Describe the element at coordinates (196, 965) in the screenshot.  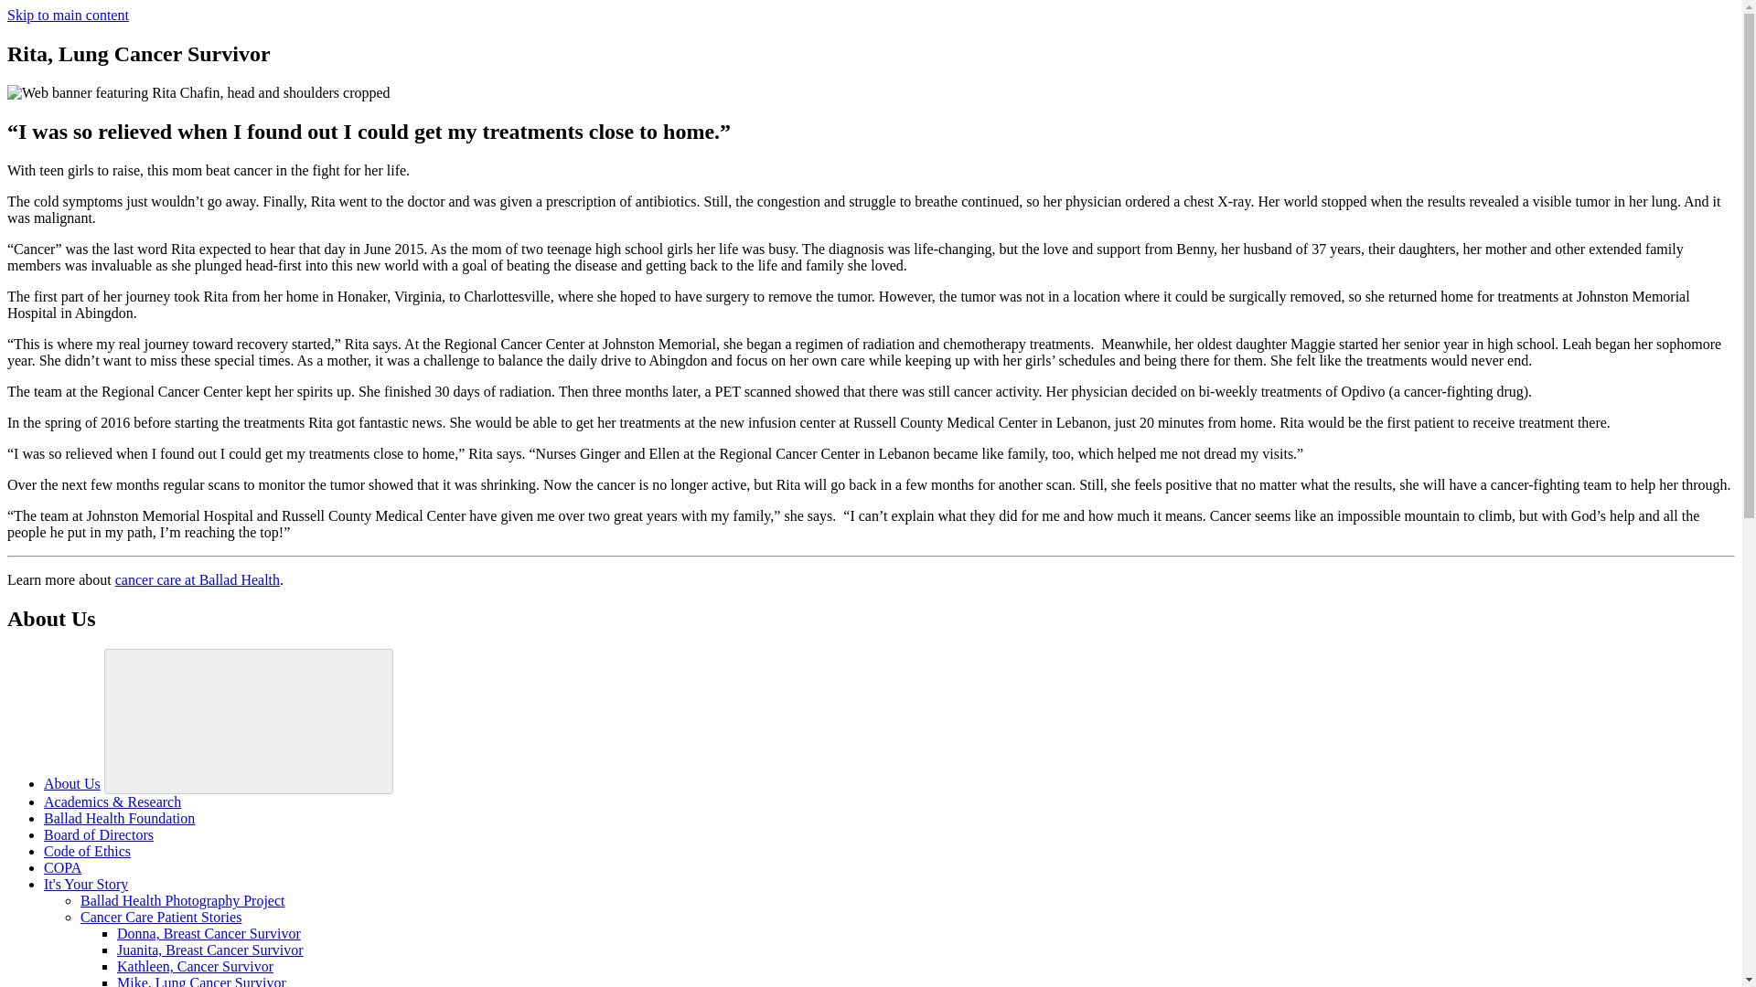
I see `Kathleen, Cancer Survivor` at that location.